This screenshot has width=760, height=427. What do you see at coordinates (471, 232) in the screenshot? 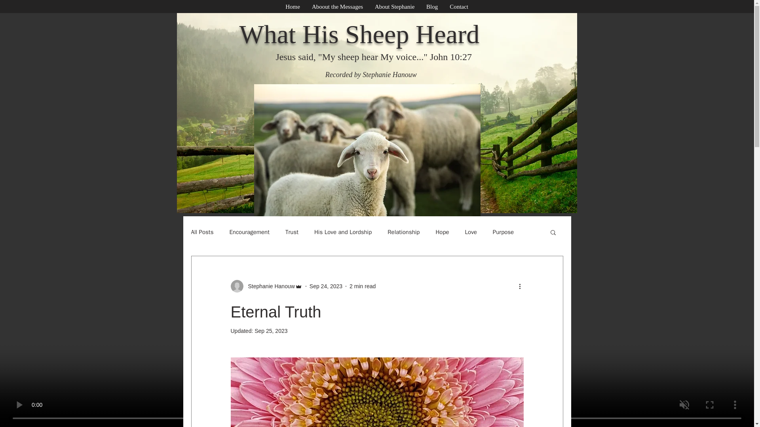
I see `Love` at bounding box center [471, 232].